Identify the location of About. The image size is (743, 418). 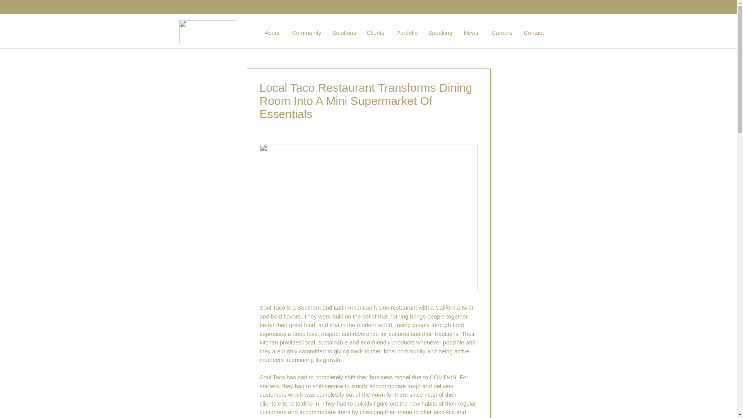
(277, 33).